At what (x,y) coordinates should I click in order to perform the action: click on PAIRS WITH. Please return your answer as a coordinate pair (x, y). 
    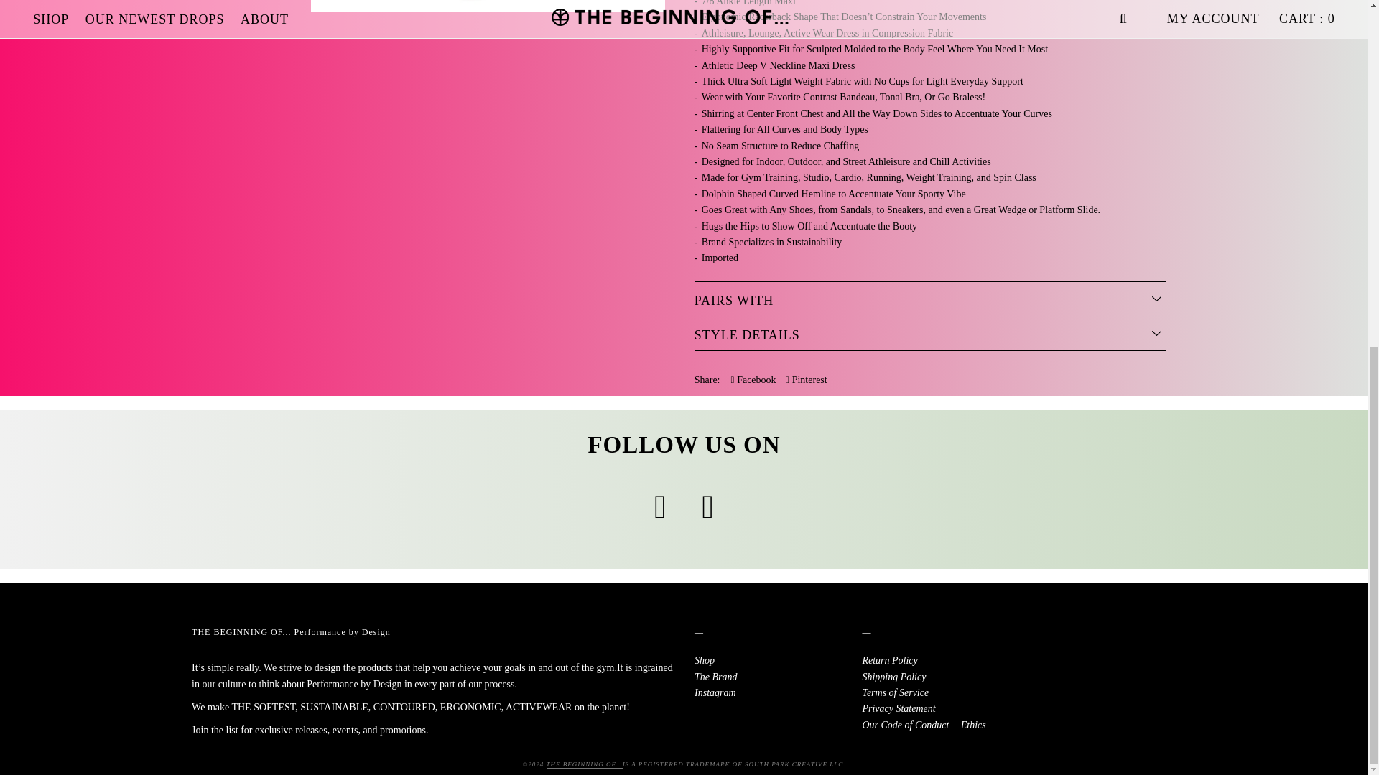
    Looking at the image, I should click on (931, 301).